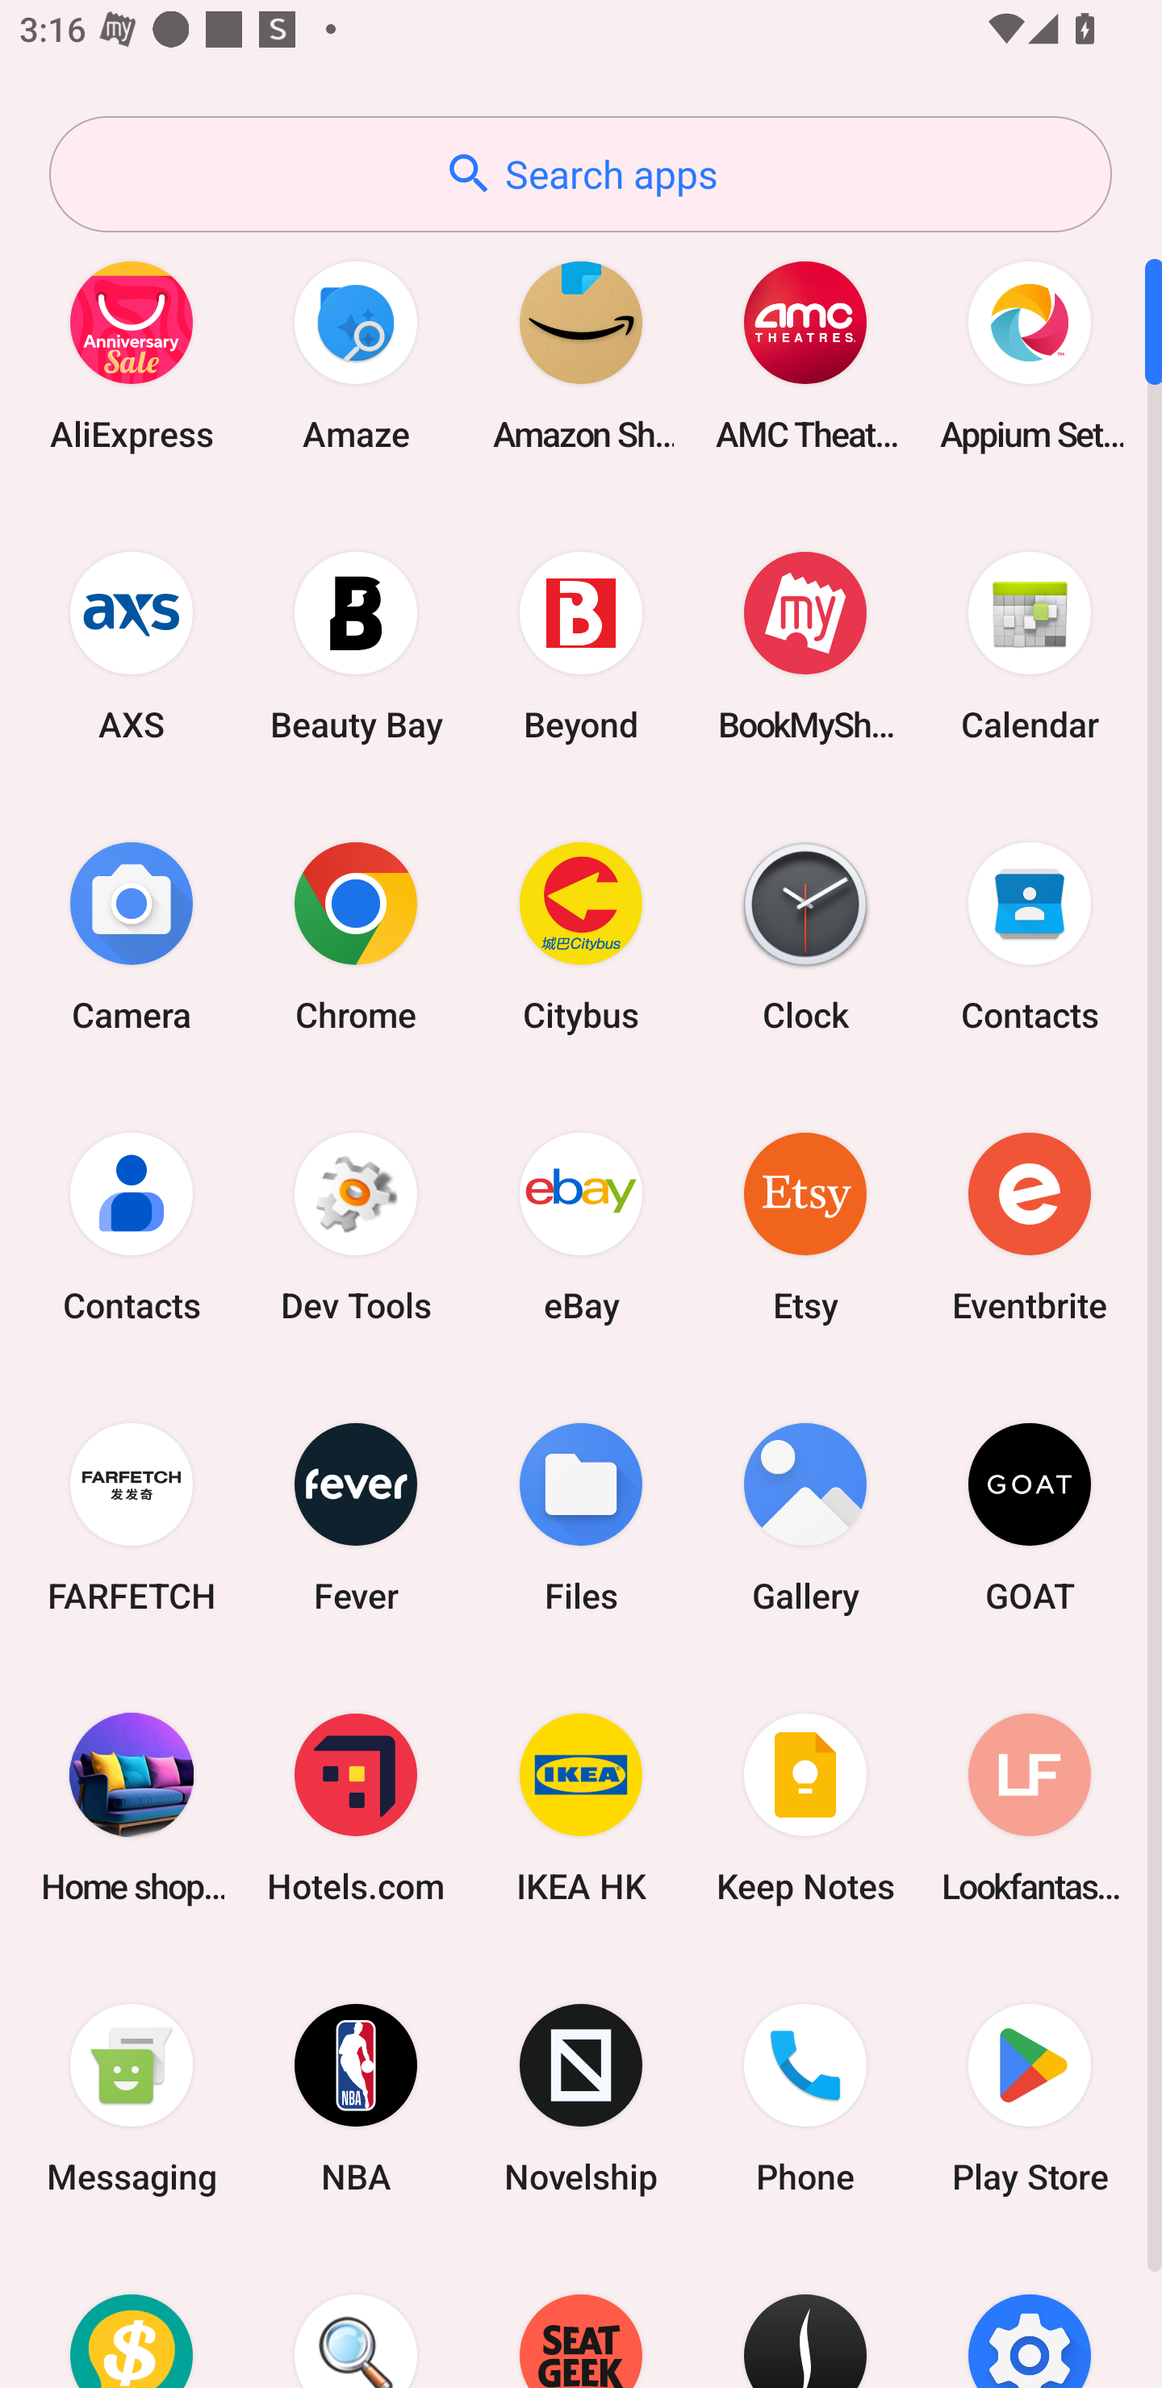 The width and height of the screenshot is (1162, 2388). What do you see at coordinates (356, 1807) in the screenshot?
I see `Hotels.com` at bounding box center [356, 1807].